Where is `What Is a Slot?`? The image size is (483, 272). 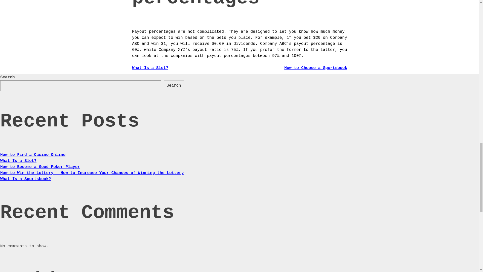
What Is a Slot? is located at coordinates (18, 161).